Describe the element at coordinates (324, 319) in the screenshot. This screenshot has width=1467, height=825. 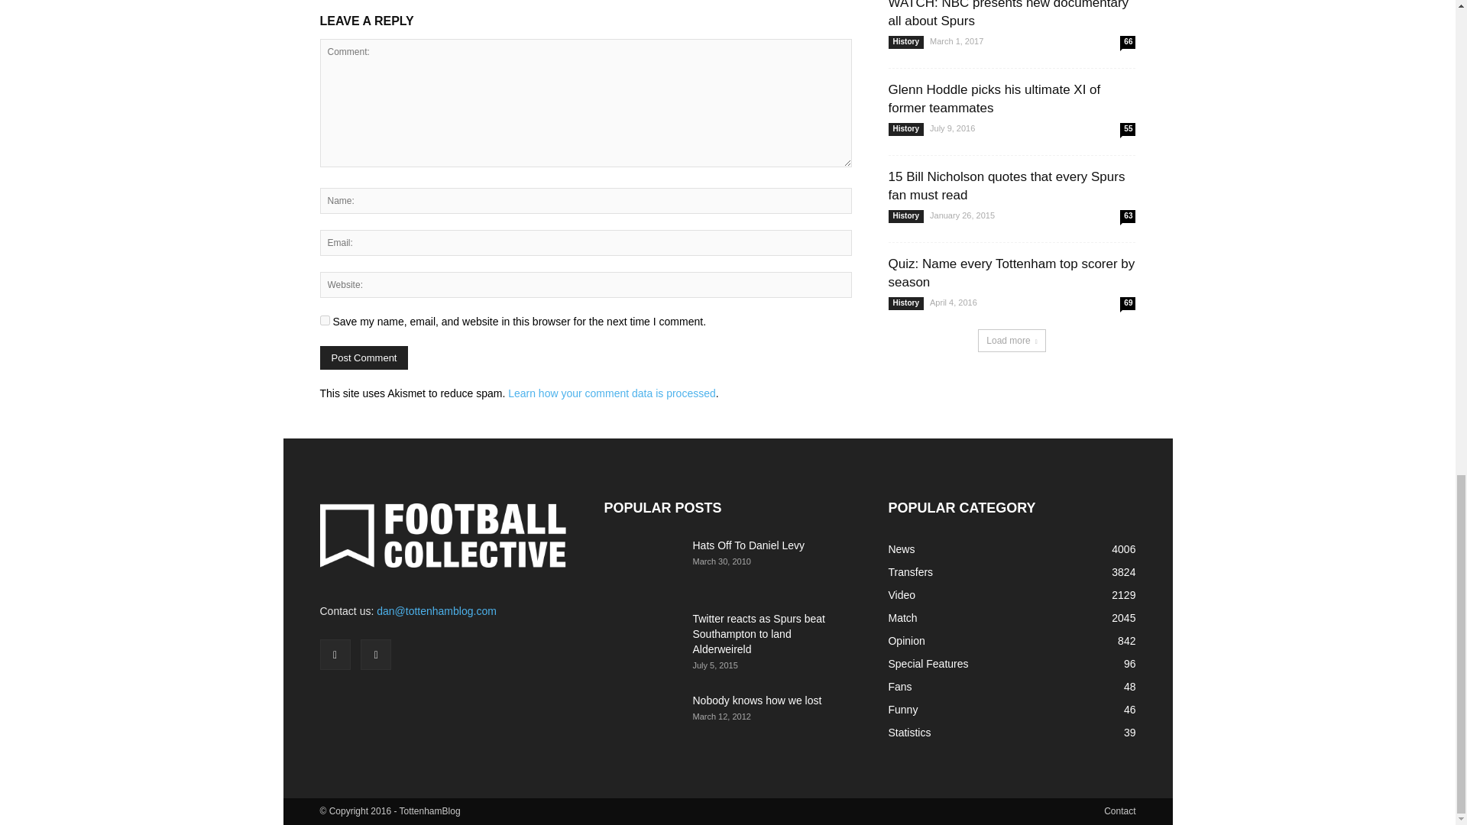
I see `yes` at that location.